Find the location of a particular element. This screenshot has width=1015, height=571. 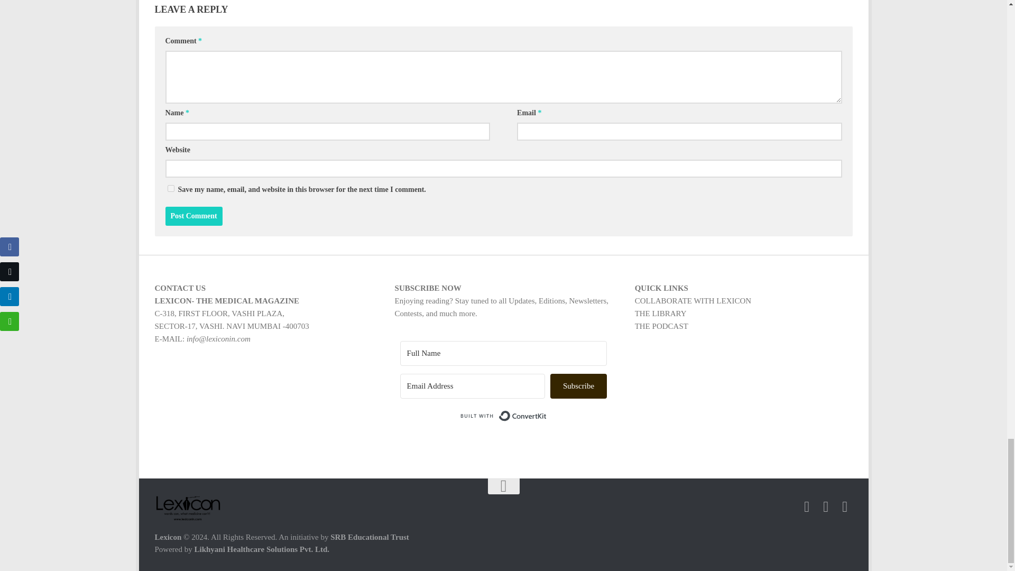

Post Comment is located at coordinates (193, 216).